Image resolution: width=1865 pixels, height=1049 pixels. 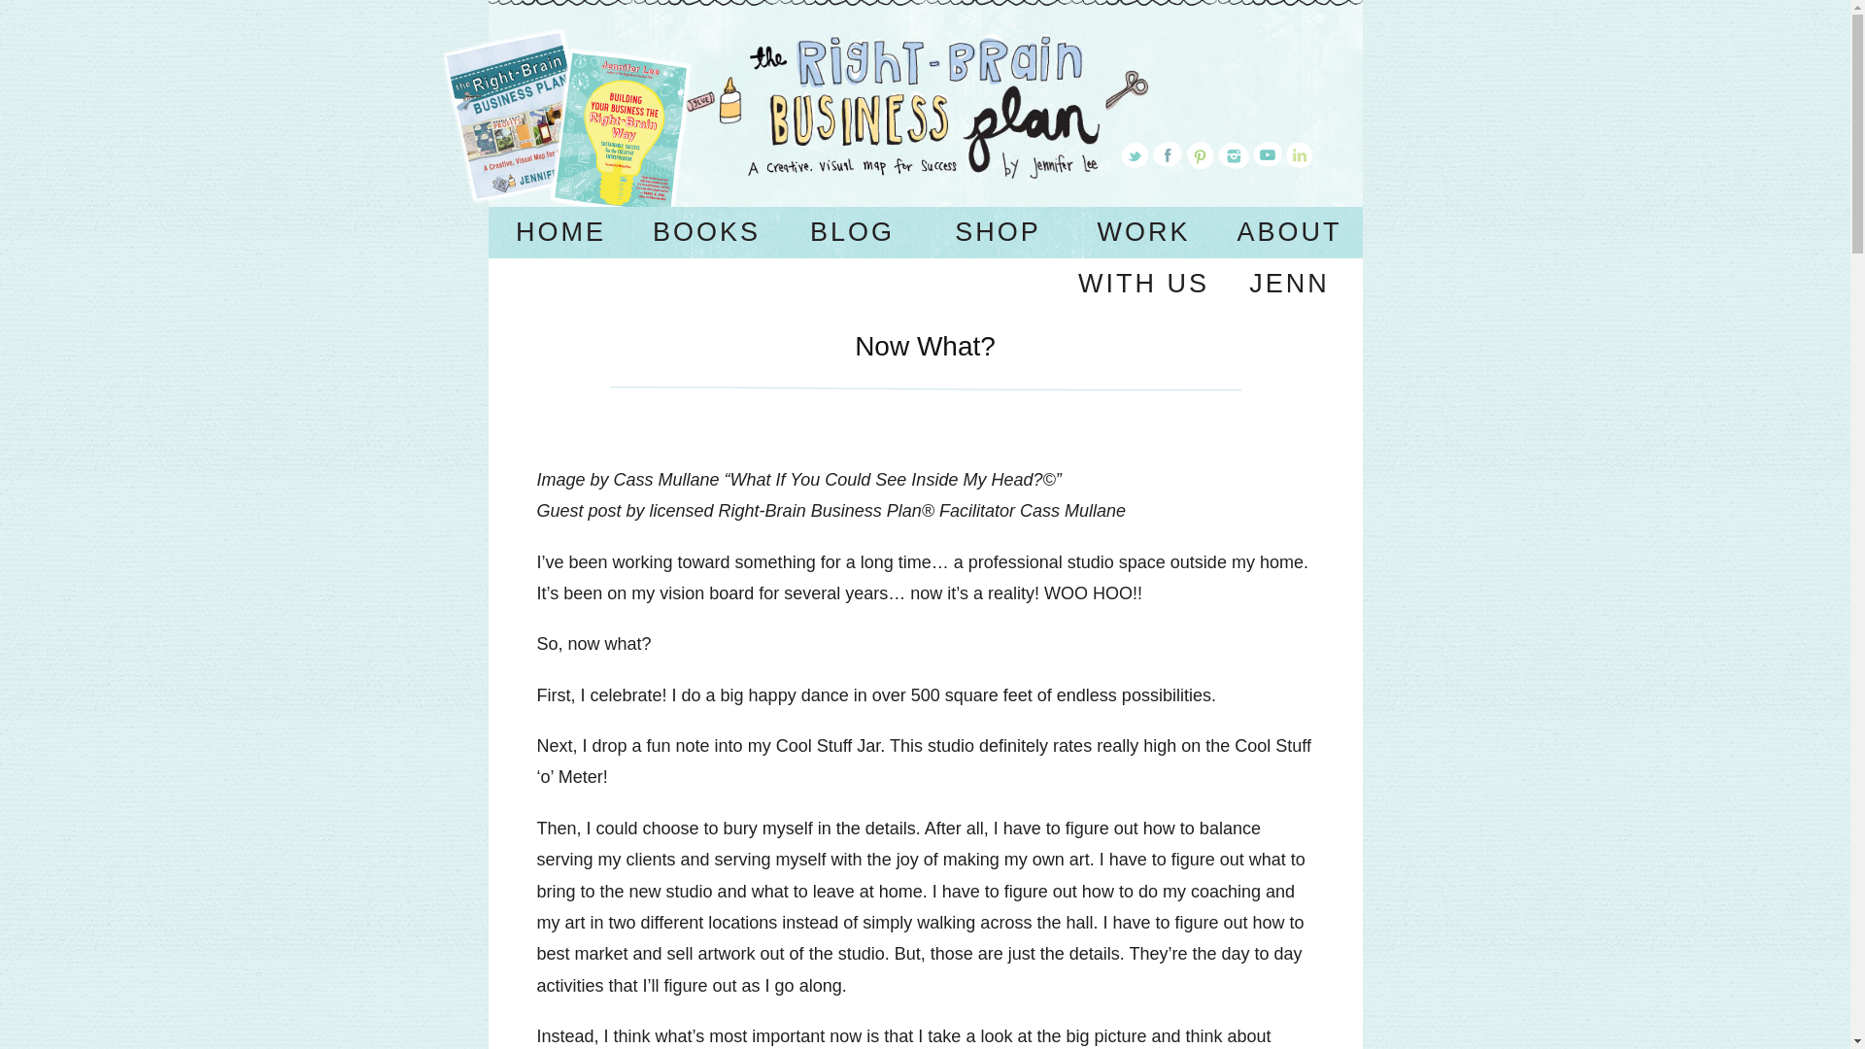 What do you see at coordinates (559, 231) in the screenshot?
I see `HOME` at bounding box center [559, 231].